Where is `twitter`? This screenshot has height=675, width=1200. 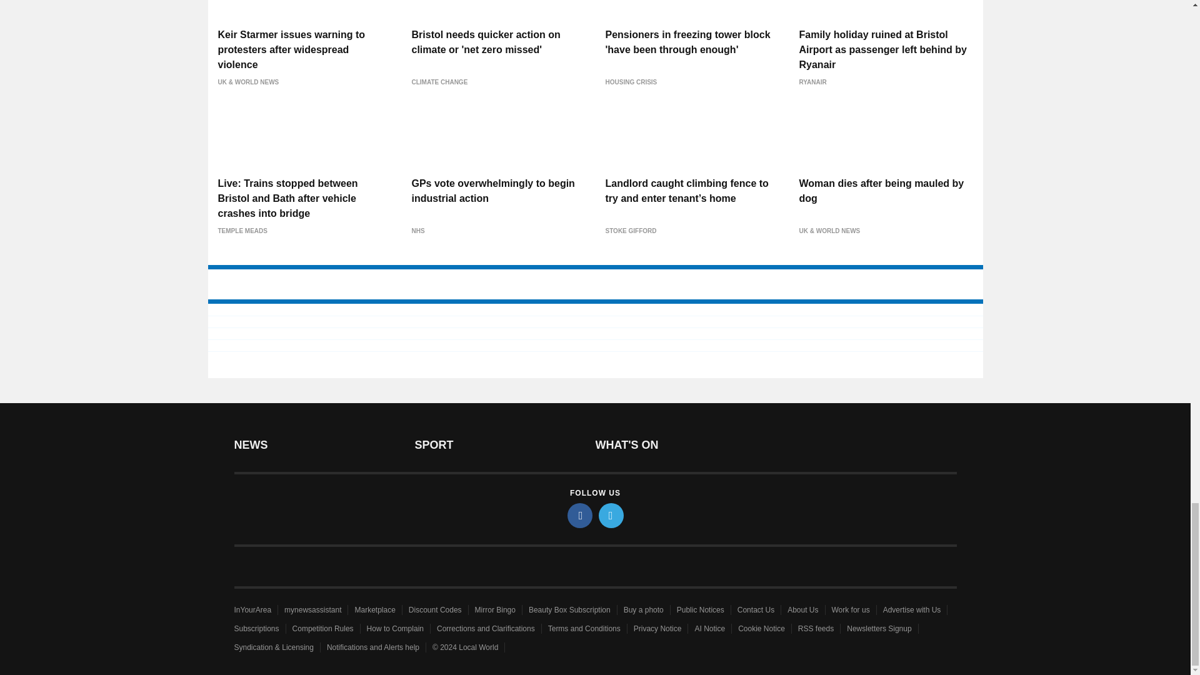
twitter is located at coordinates (611, 515).